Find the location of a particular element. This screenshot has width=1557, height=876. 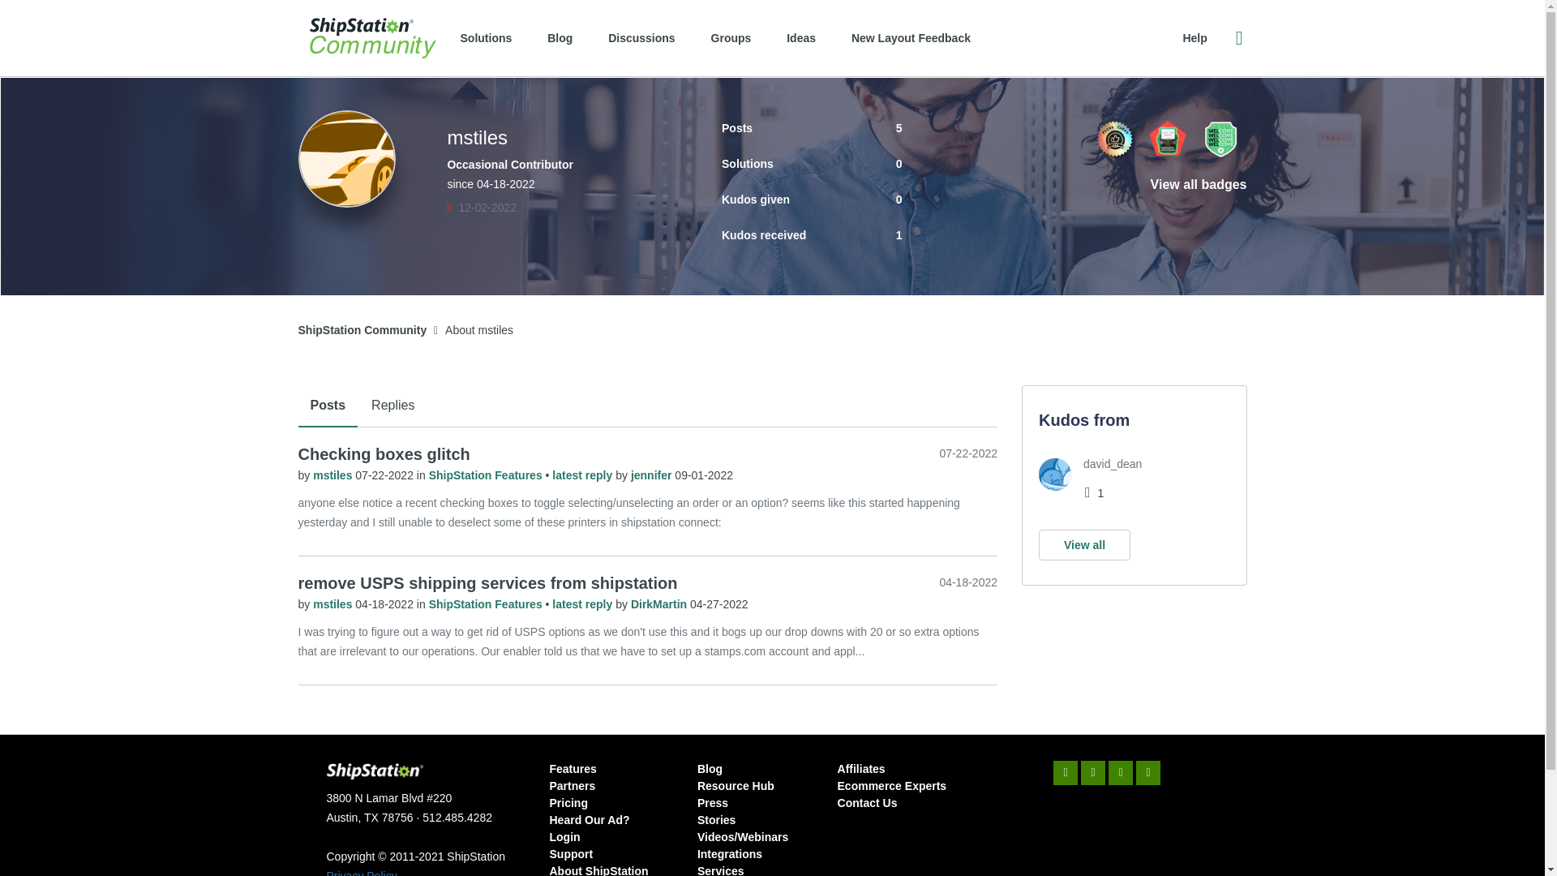

Ideas is located at coordinates (801, 37).